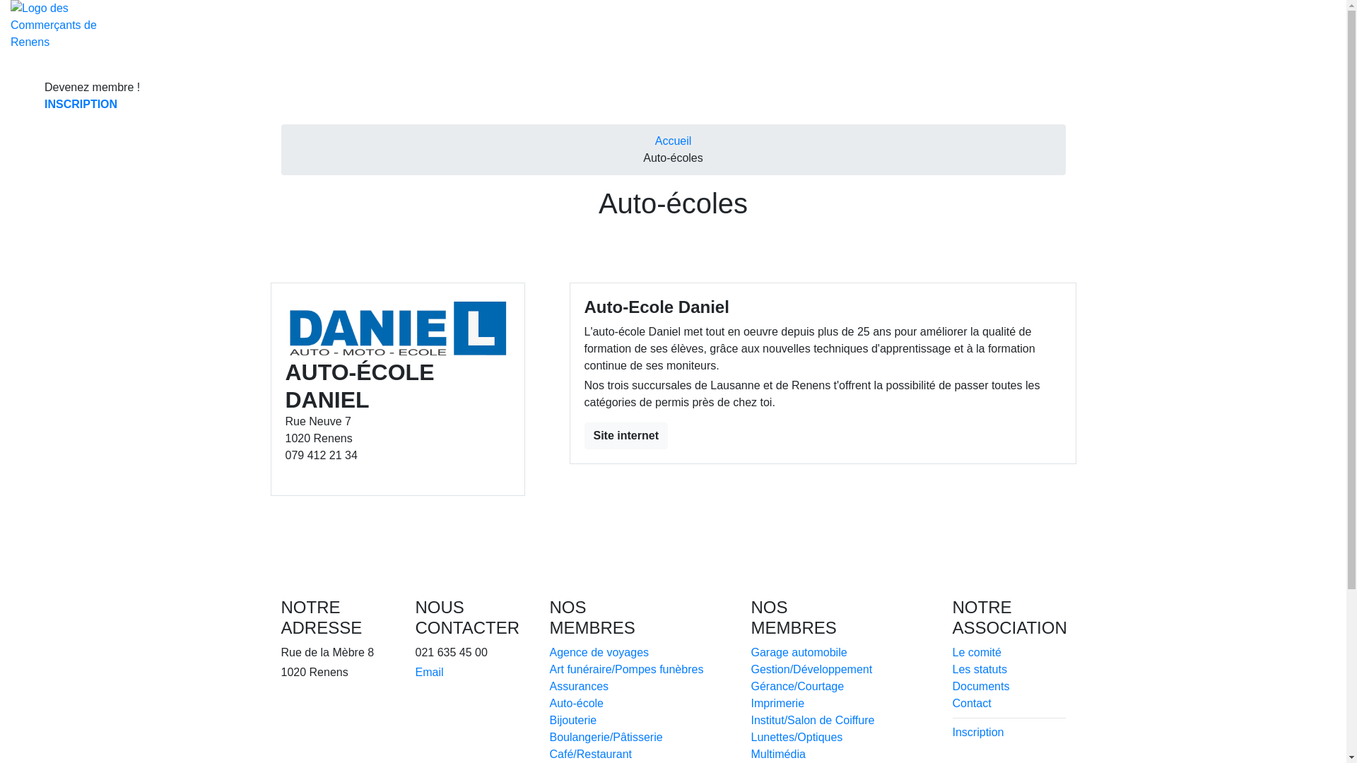  I want to click on Agence de voyages, so click(599, 653).